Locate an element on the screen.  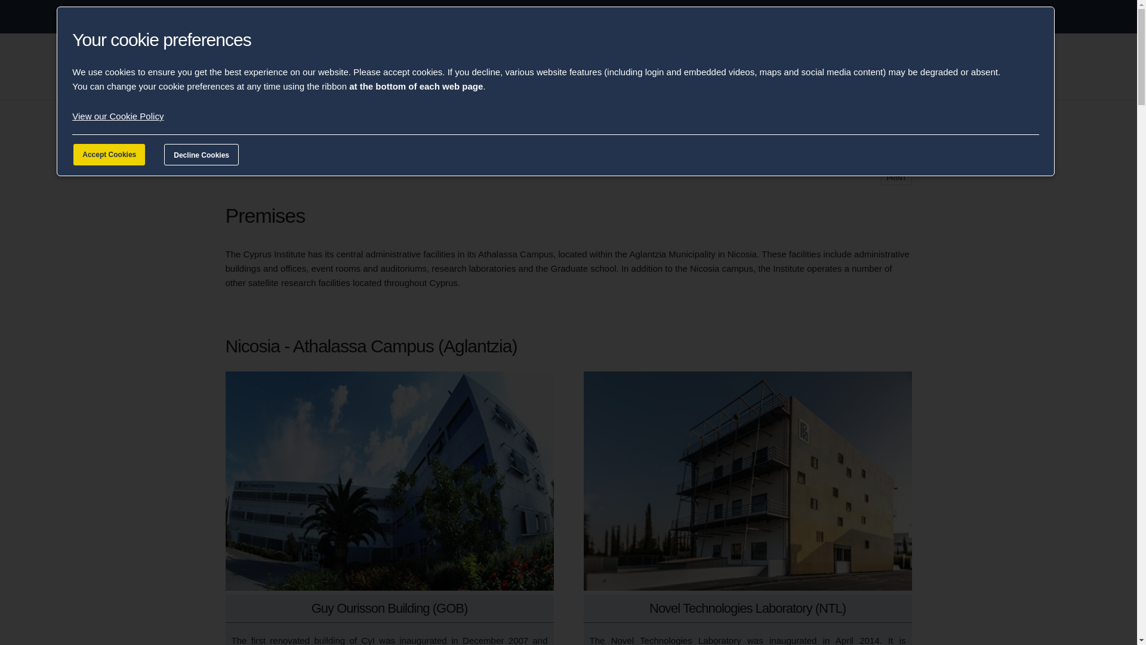
The Cyprus Institute is located at coordinates (309, 62).